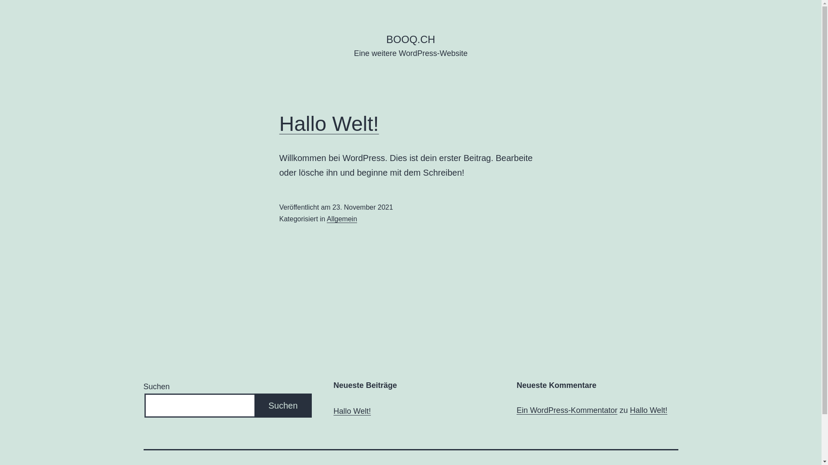 This screenshot has height=465, width=828. Describe the element at coordinates (283, 406) in the screenshot. I see `Suchen` at that location.